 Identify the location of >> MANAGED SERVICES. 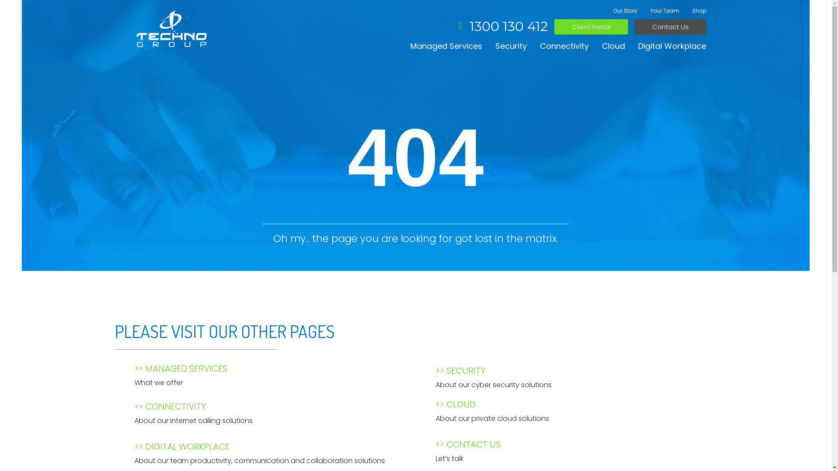
(181, 369).